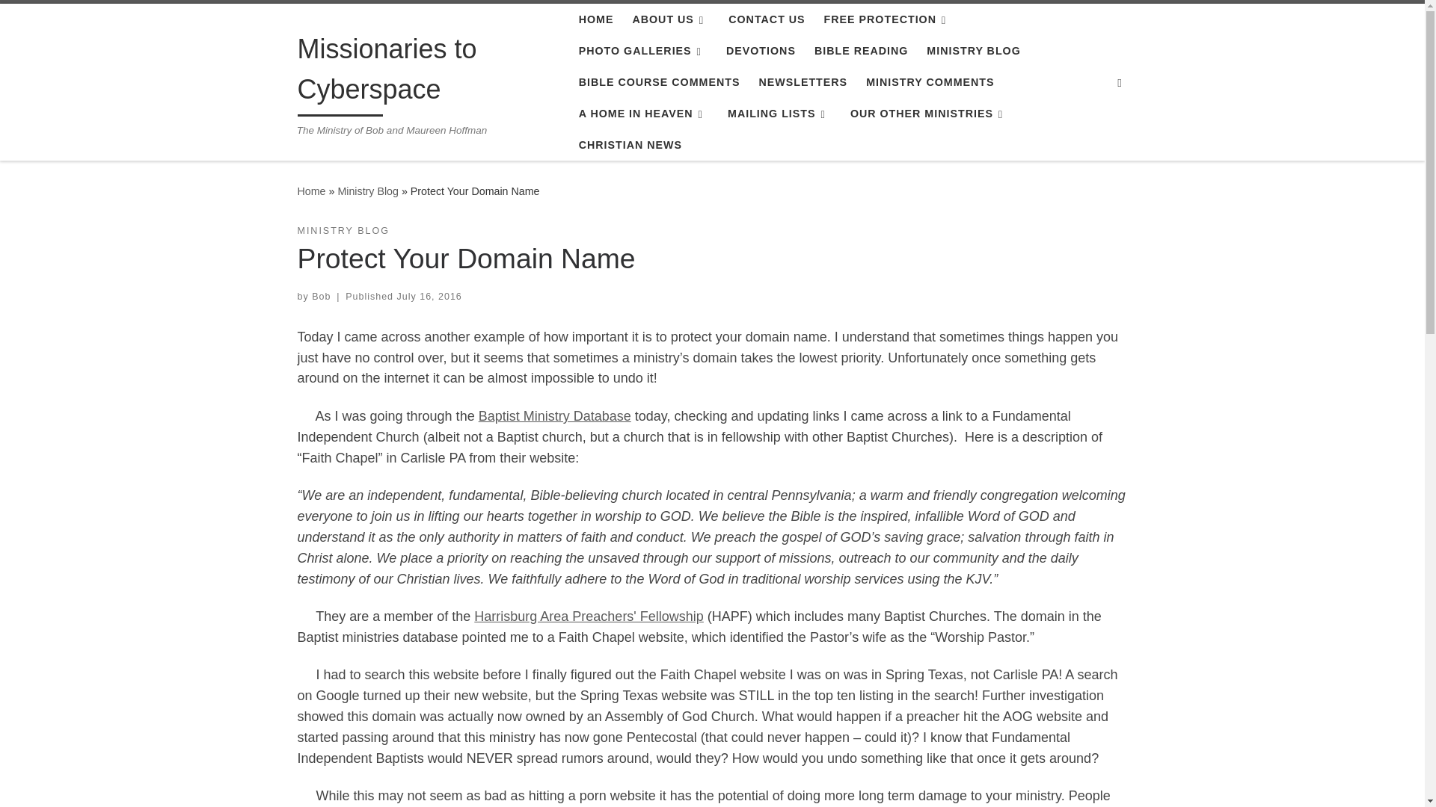 The width and height of the screenshot is (1436, 807). Describe the element at coordinates (803, 81) in the screenshot. I see `NEWSLETTERS` at that location.